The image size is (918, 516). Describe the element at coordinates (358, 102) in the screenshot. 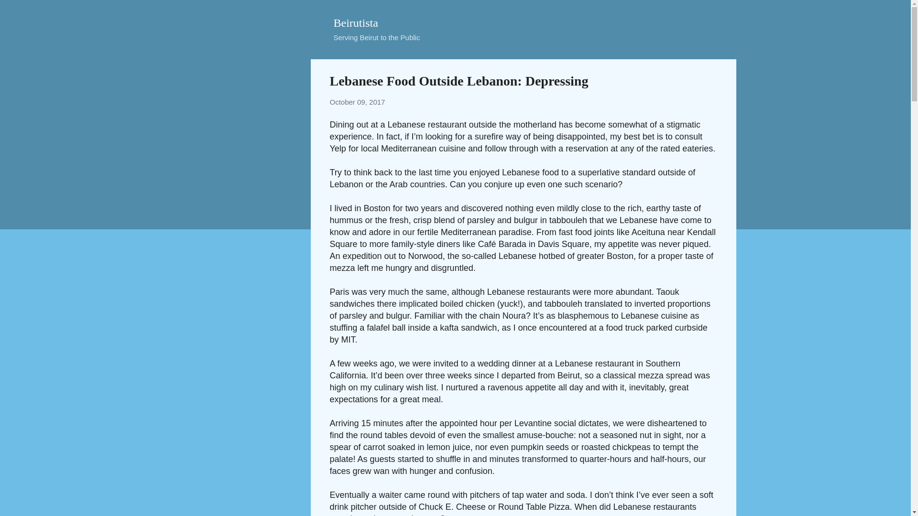

I see `permanent link` at that location.